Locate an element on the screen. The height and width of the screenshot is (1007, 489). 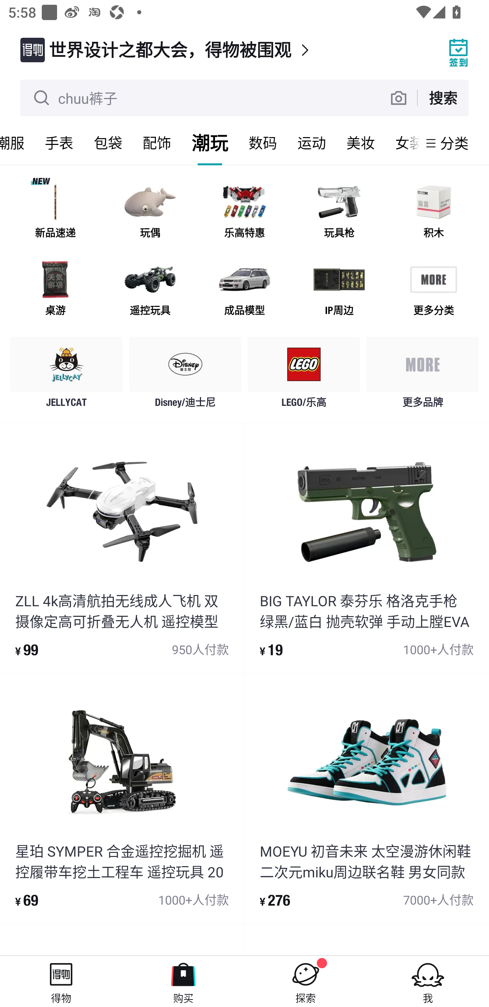
潮玩 is located at coordinates (210, 143).